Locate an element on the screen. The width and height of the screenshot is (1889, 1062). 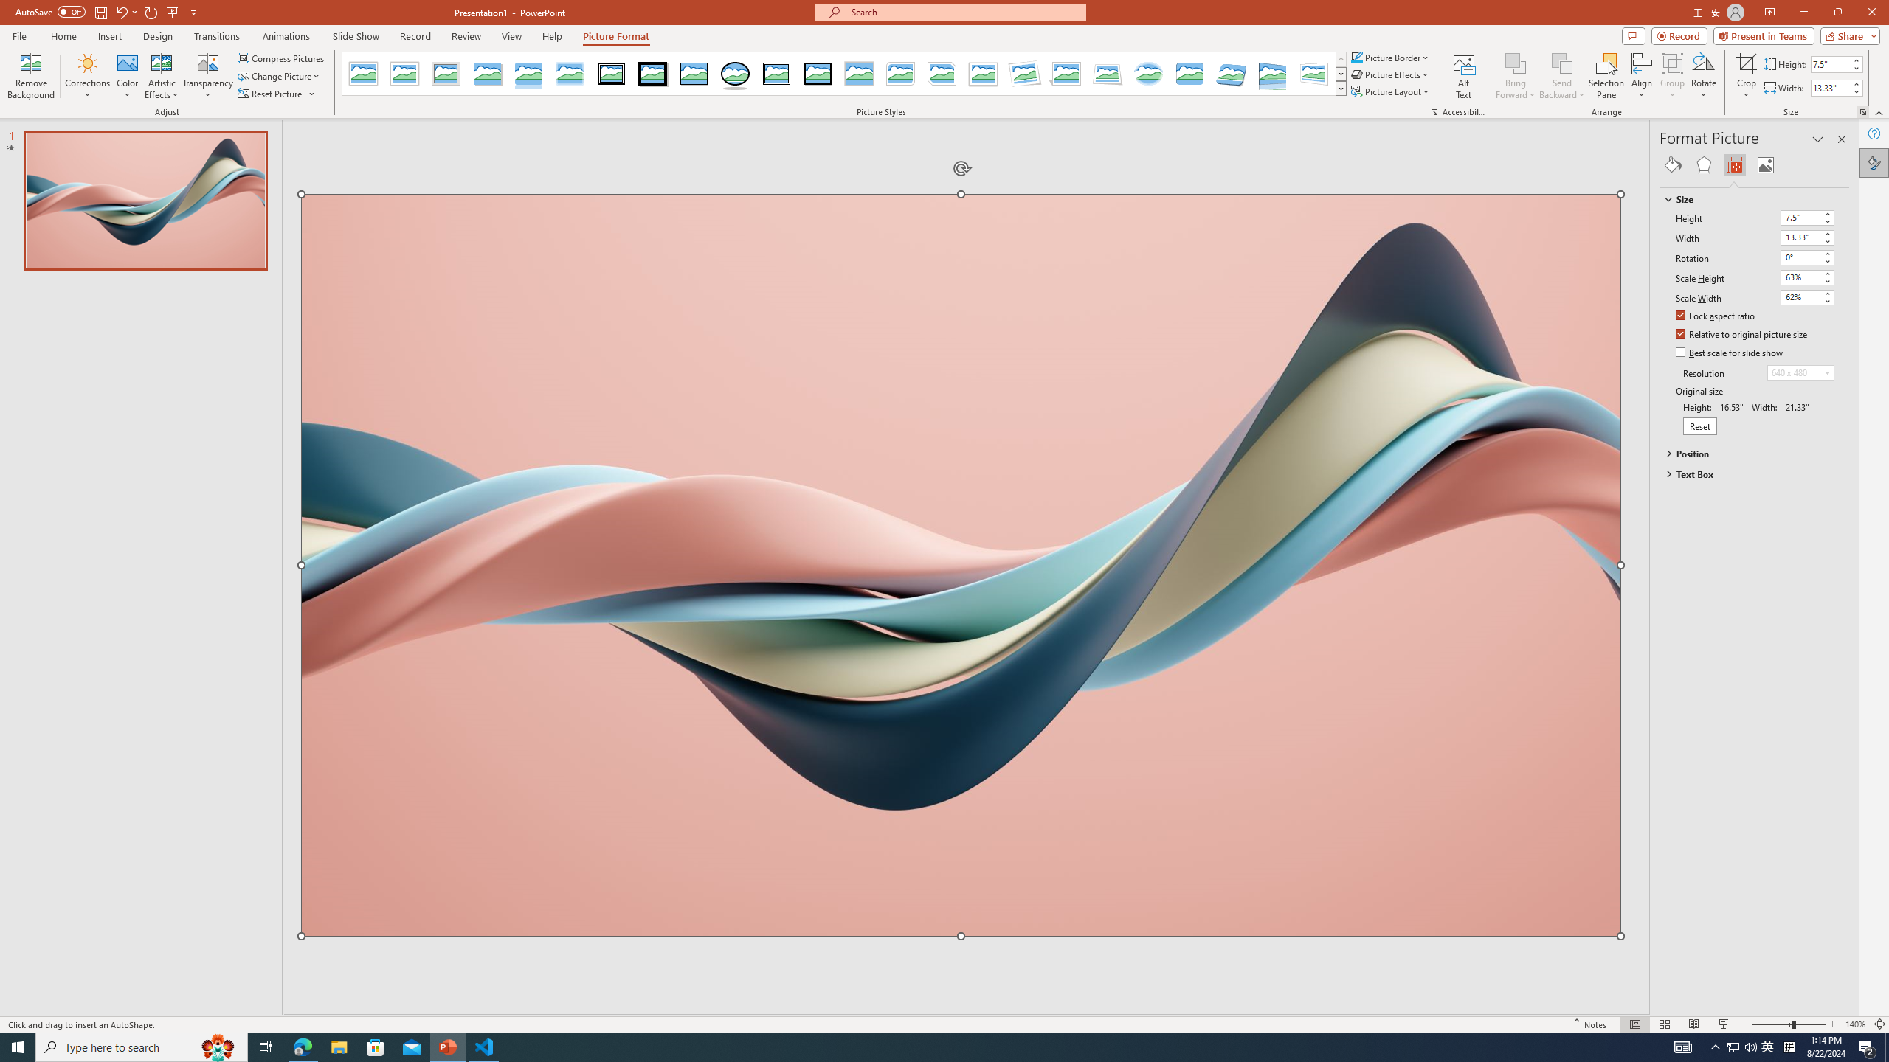
Zoom to Fit  is located at coordinates (1880, 1024).